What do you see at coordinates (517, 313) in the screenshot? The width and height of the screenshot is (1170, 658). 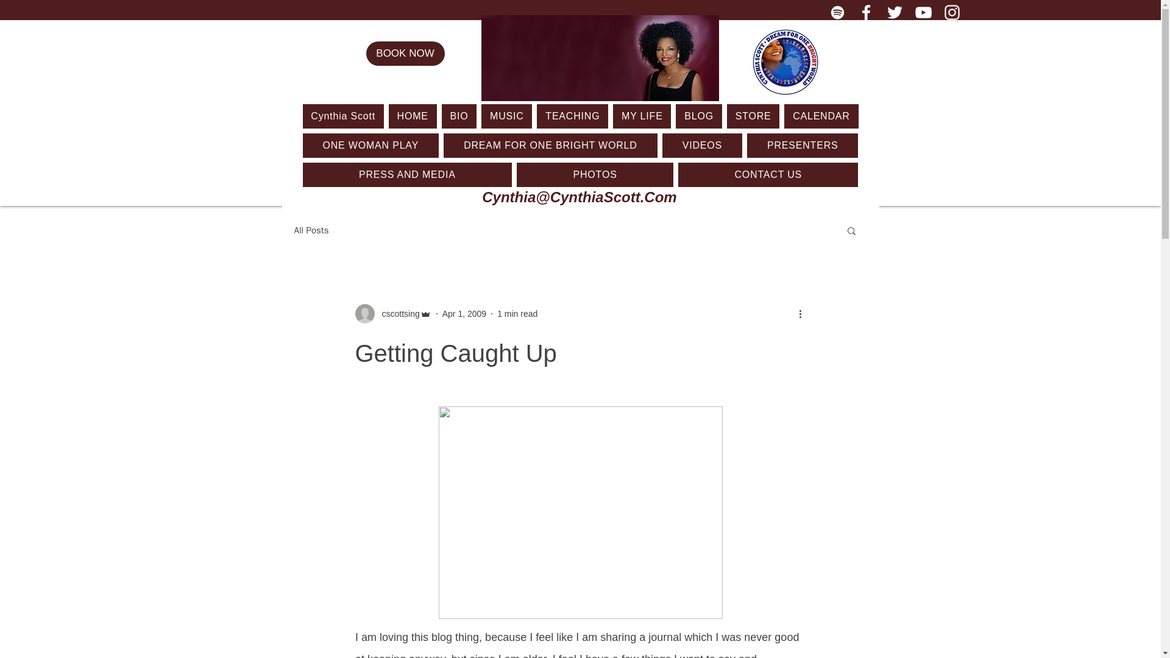 I see `1 min read` at bounding box center [517, 313].